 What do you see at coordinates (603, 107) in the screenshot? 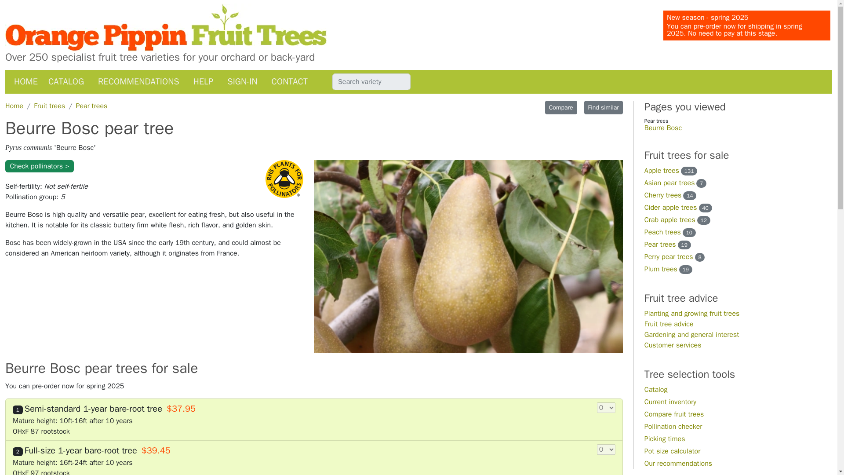
I see `List varieties with similar characteristics to this one` at bounding box center [603, 107].